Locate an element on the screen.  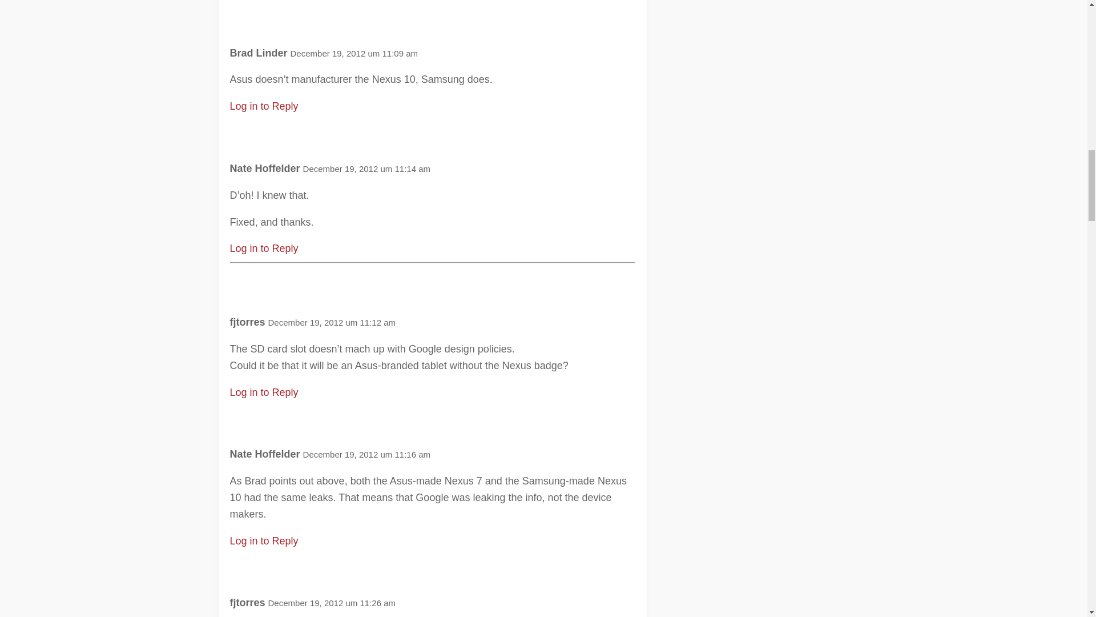
Log in to Reply is located at coordinates (264, 106).